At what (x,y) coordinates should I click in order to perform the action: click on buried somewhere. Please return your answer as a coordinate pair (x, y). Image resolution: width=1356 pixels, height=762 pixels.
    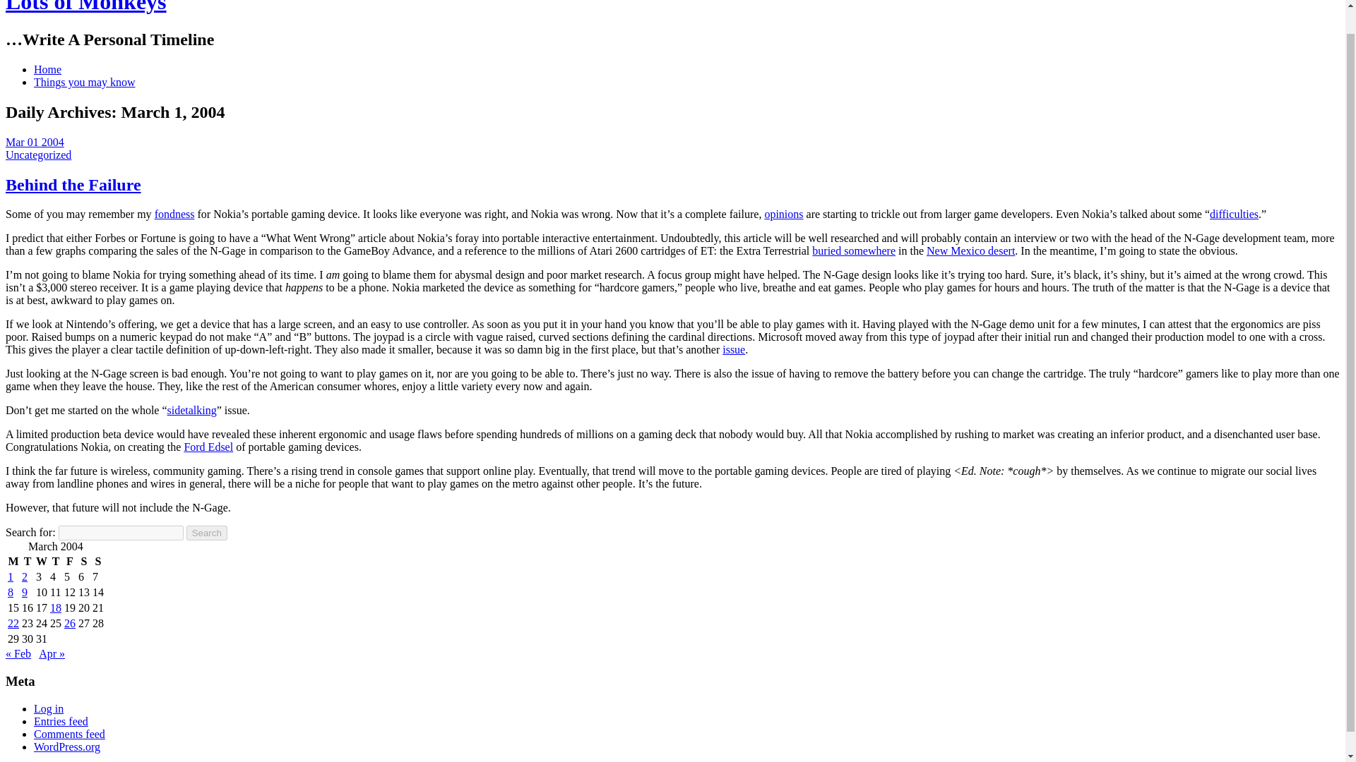
    Looking at the image, I should click on (853, 250).